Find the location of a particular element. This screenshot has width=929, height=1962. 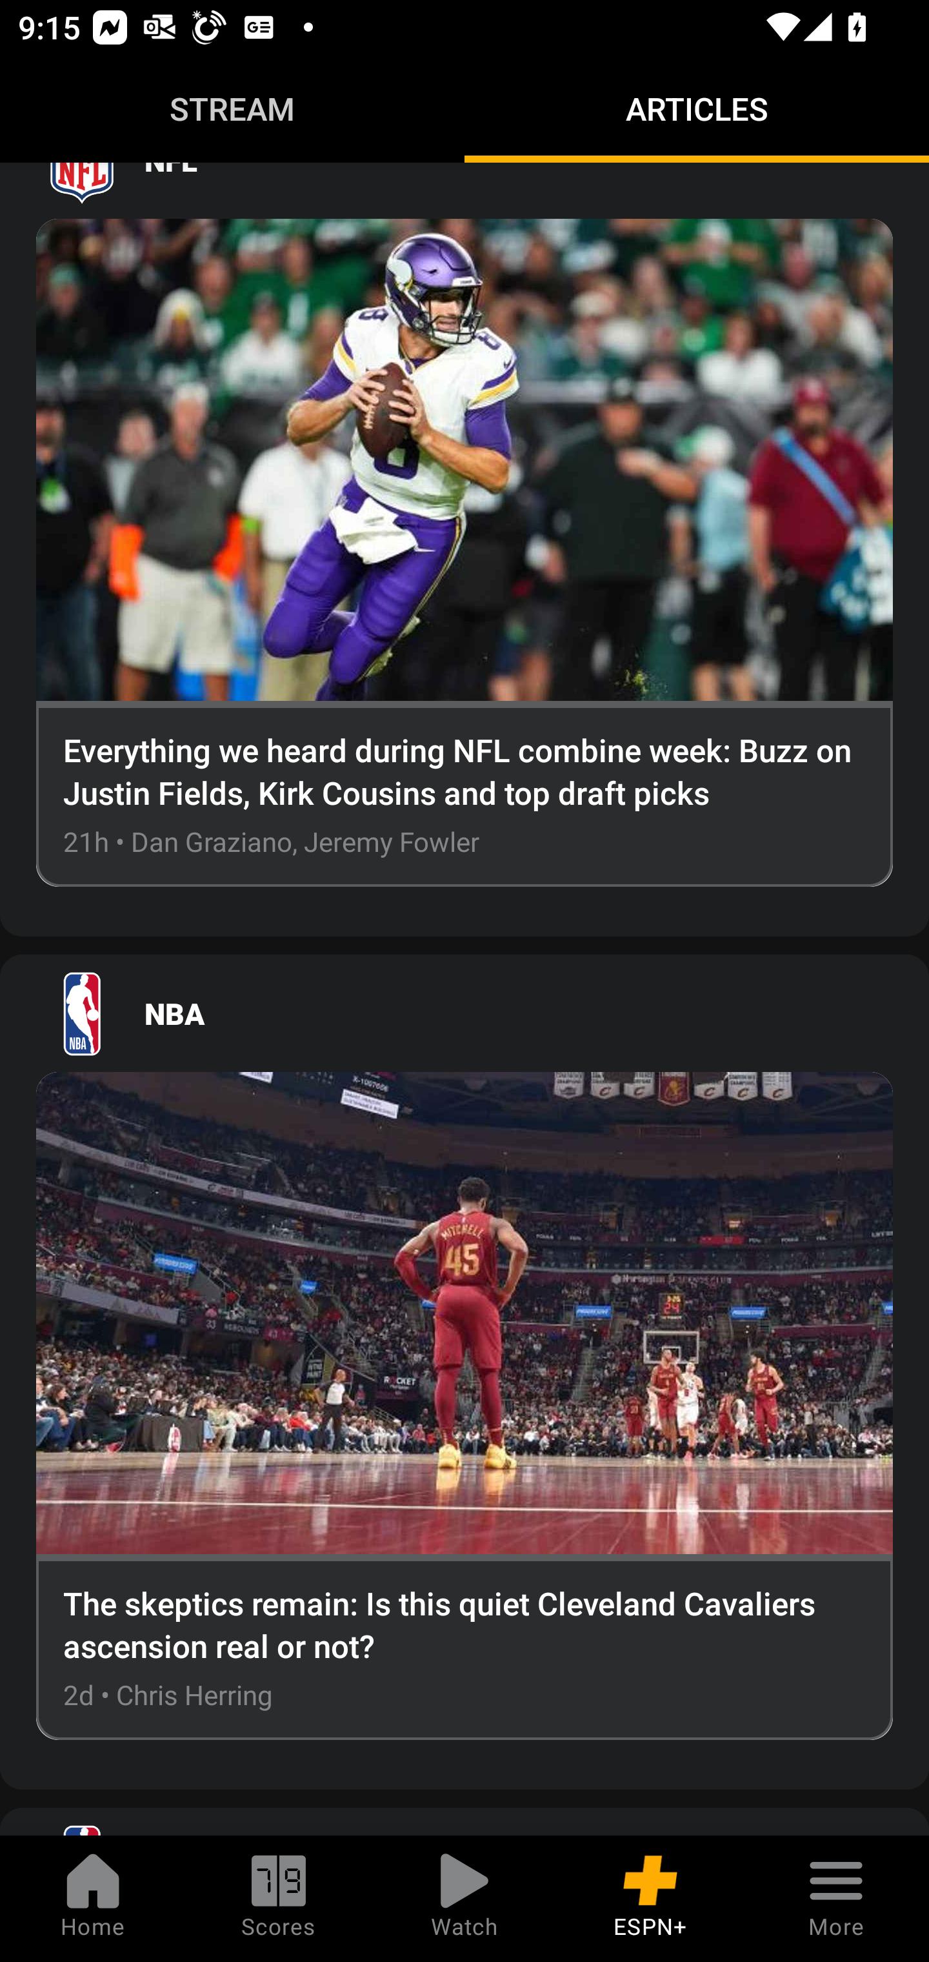

Home is located at coordinates (93, 1899).